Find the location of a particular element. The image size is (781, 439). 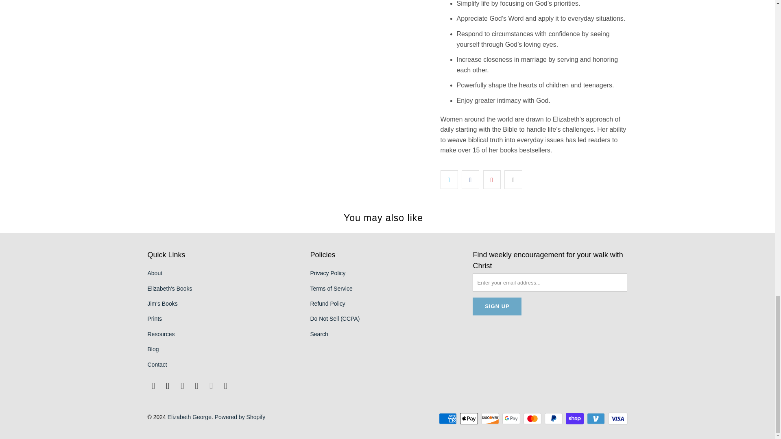

Venmo is located at coordinates (597, 419).